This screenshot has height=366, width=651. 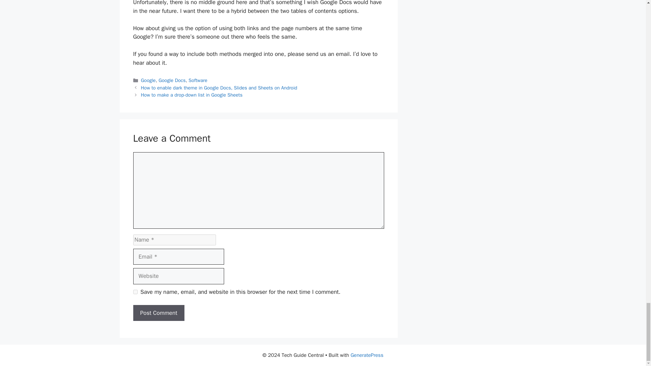 I want to click on Google Docs, so click(x=172, y=80).